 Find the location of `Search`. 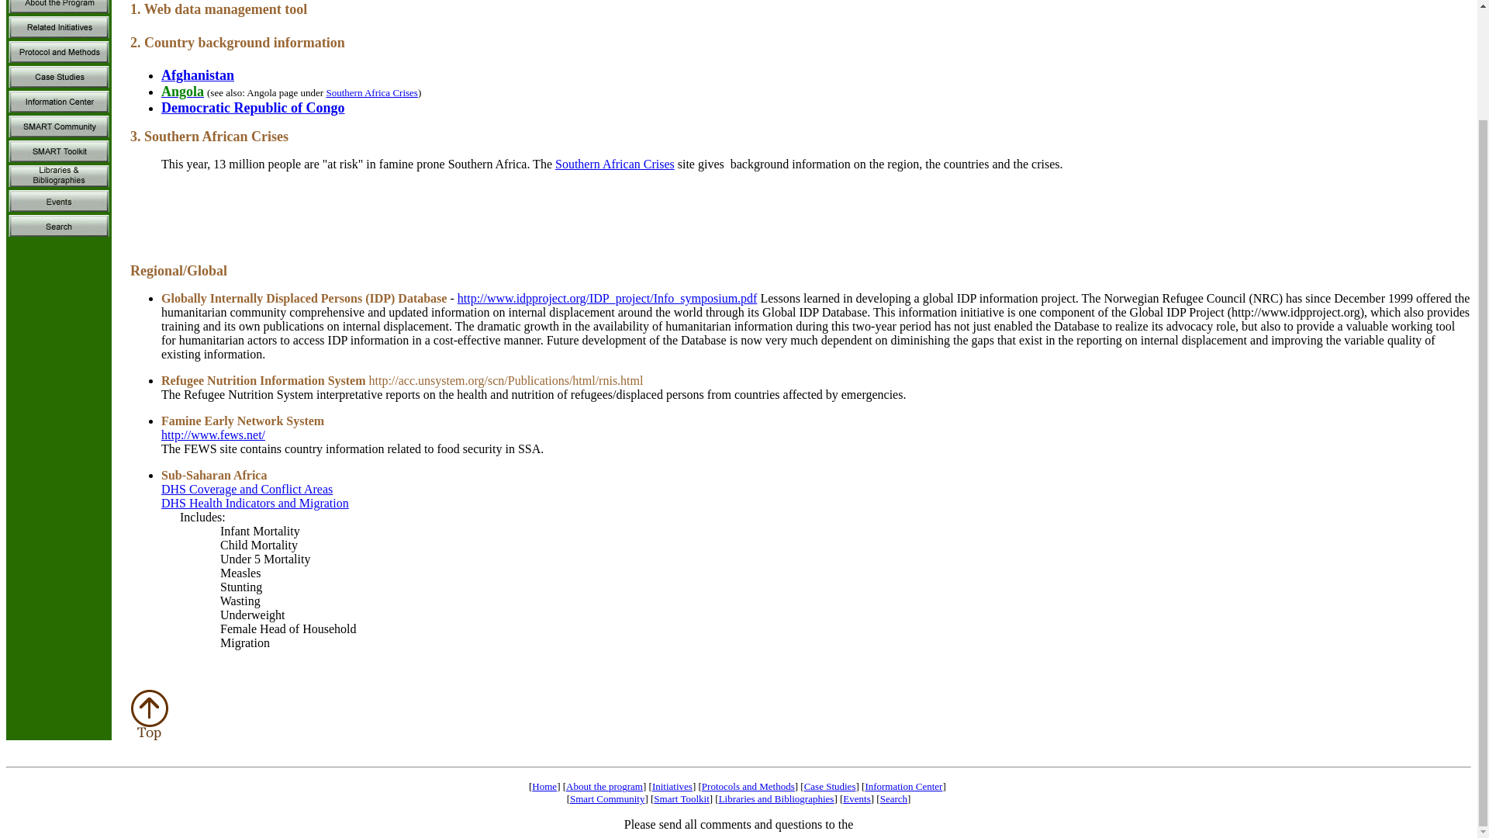

Search is located at coordinates (893, 798).